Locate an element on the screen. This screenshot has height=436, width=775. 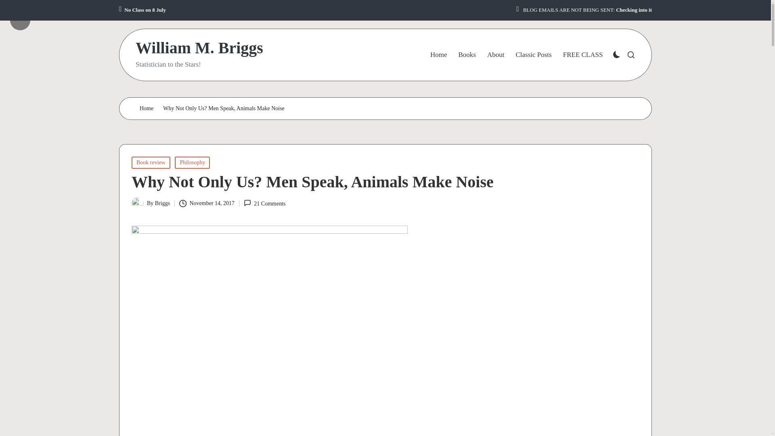
Book review is located at coordinates (151, 162).